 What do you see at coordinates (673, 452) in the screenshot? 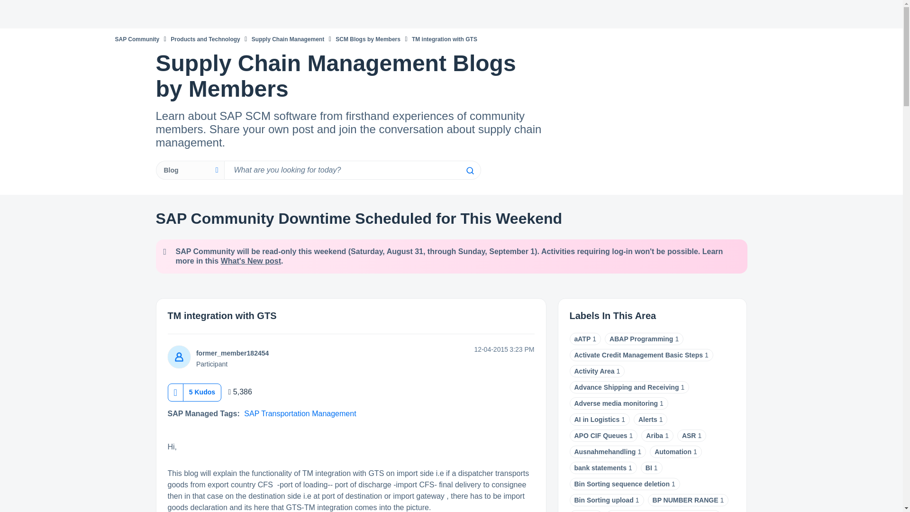
I see `Automation` at bounding box center [673, 452].